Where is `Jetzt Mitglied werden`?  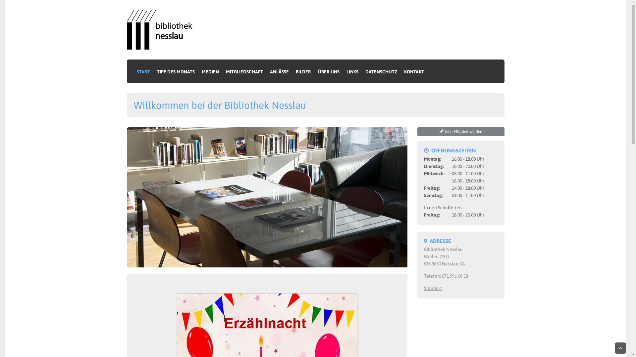
Jetzt Mitglied werden is located at coordinates (461, 132).